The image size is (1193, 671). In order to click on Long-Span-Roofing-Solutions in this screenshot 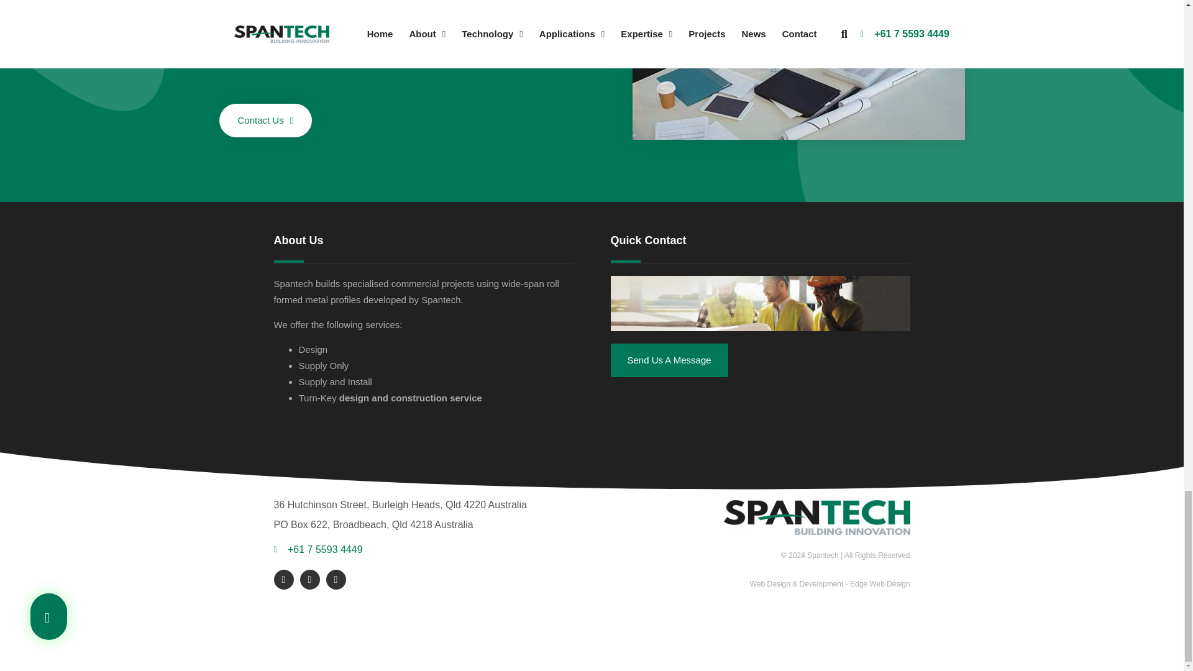, I will do `click(798, 70)`.